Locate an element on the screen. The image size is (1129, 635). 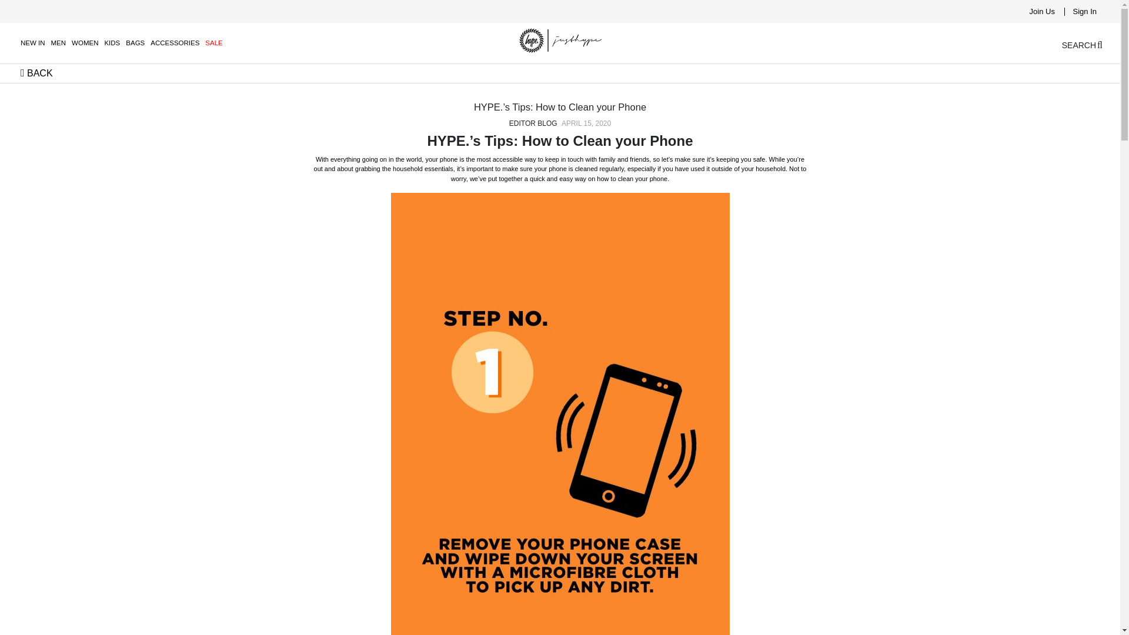
NEW IN is located at coordinates (33, 43).